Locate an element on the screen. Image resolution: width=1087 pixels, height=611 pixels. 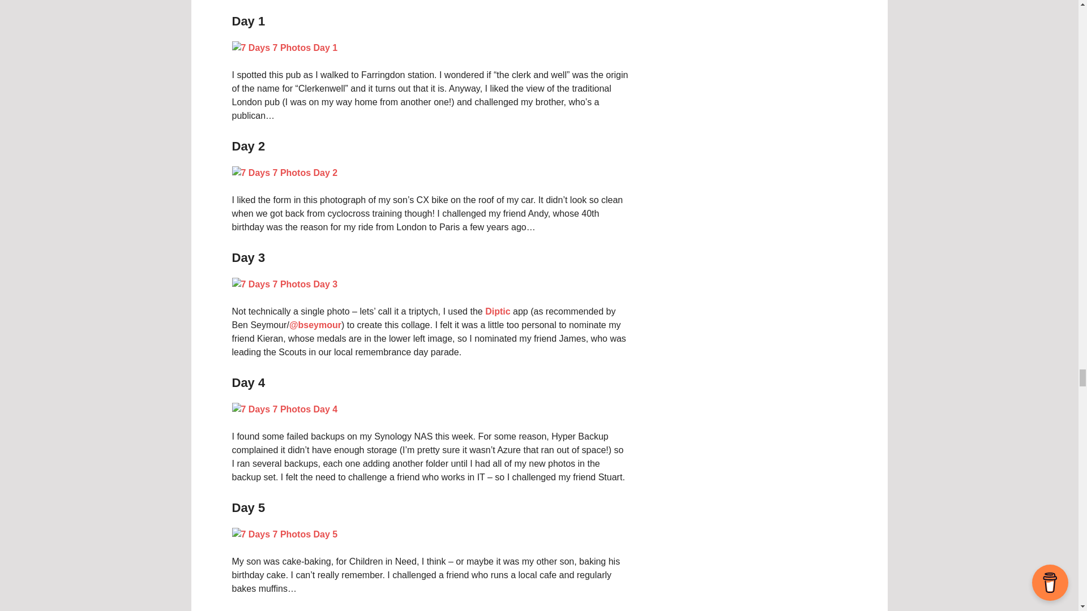
7 Days 7 Photos Day 3 is located at coordinates (285, 284).